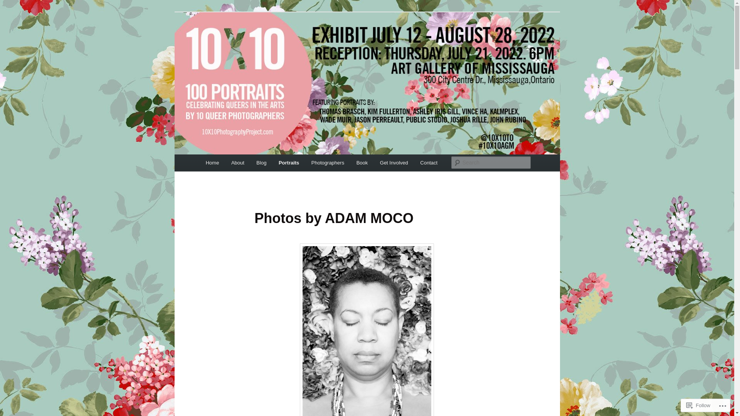  What do you see at coordinates (212, 163) in the screenshot?
I see `Home` at bounding box center [212, 163].